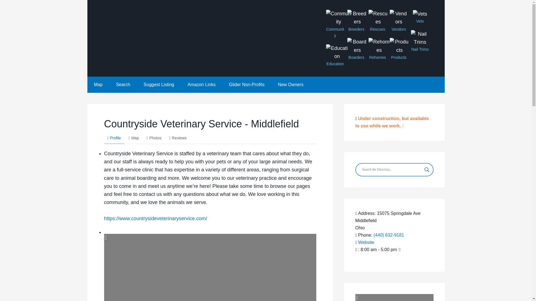  I want to click on Amazon Links, so click(202, 85).